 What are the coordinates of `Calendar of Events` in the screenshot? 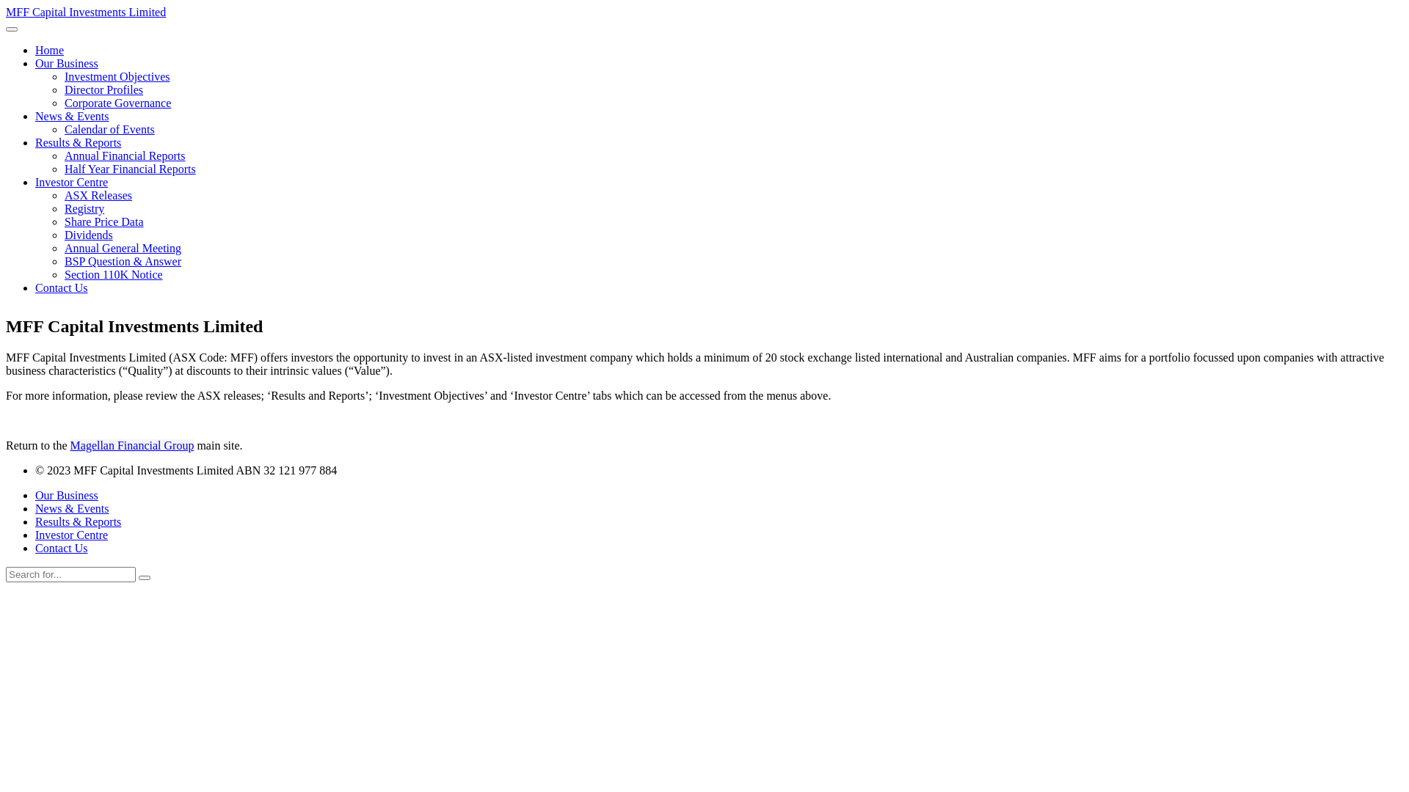 It's located at (110, 129).